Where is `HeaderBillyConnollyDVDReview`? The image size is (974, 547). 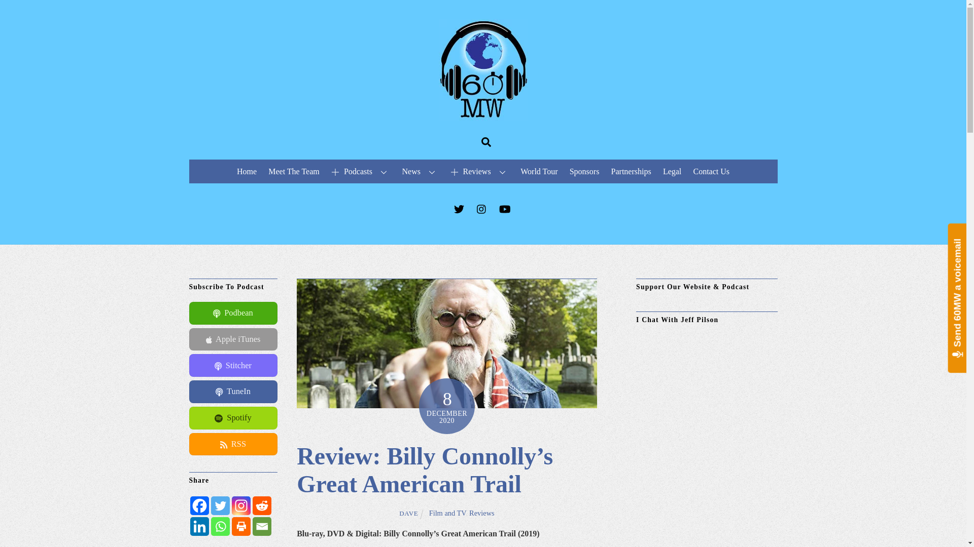
HeaderBillyConnollyDVDReview is located at coordinates (446, 343).